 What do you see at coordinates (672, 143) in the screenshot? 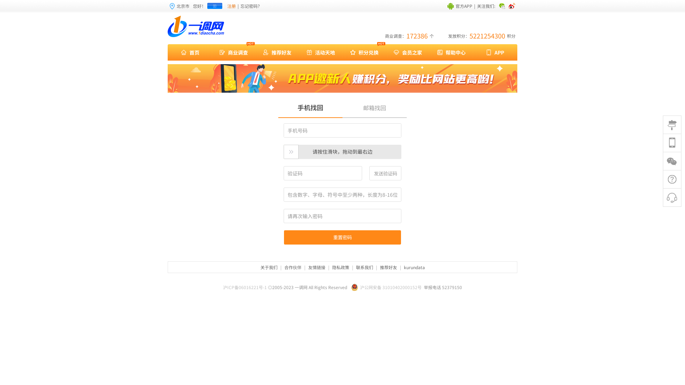
I see `0` at bounding box center [672, 143].